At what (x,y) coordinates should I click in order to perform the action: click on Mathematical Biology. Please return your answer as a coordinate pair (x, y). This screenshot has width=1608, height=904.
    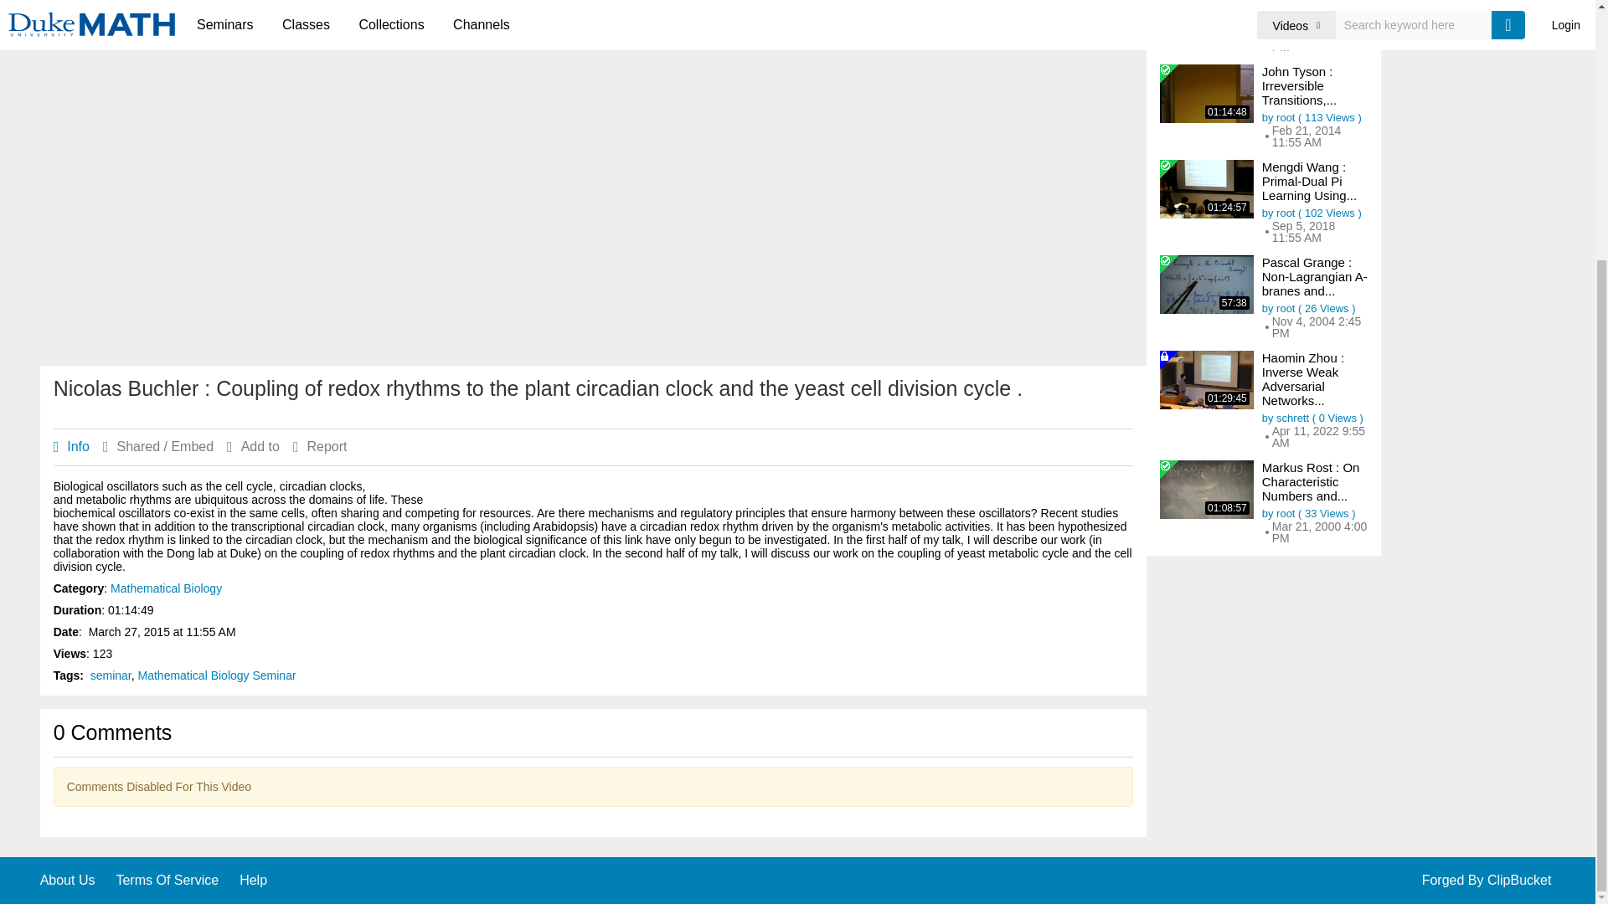
    Looking at the image, I should click on (166, 588).